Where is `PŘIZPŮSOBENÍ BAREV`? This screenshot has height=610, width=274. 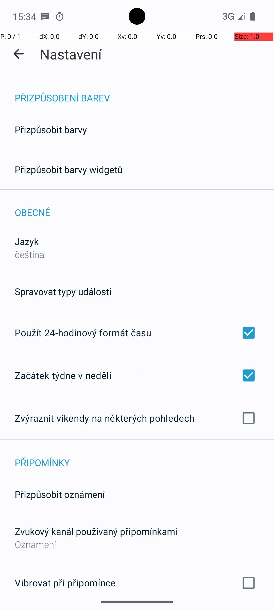
PŘIZPŮSOBENÍ BAREV is located at coordinates (144, 93).